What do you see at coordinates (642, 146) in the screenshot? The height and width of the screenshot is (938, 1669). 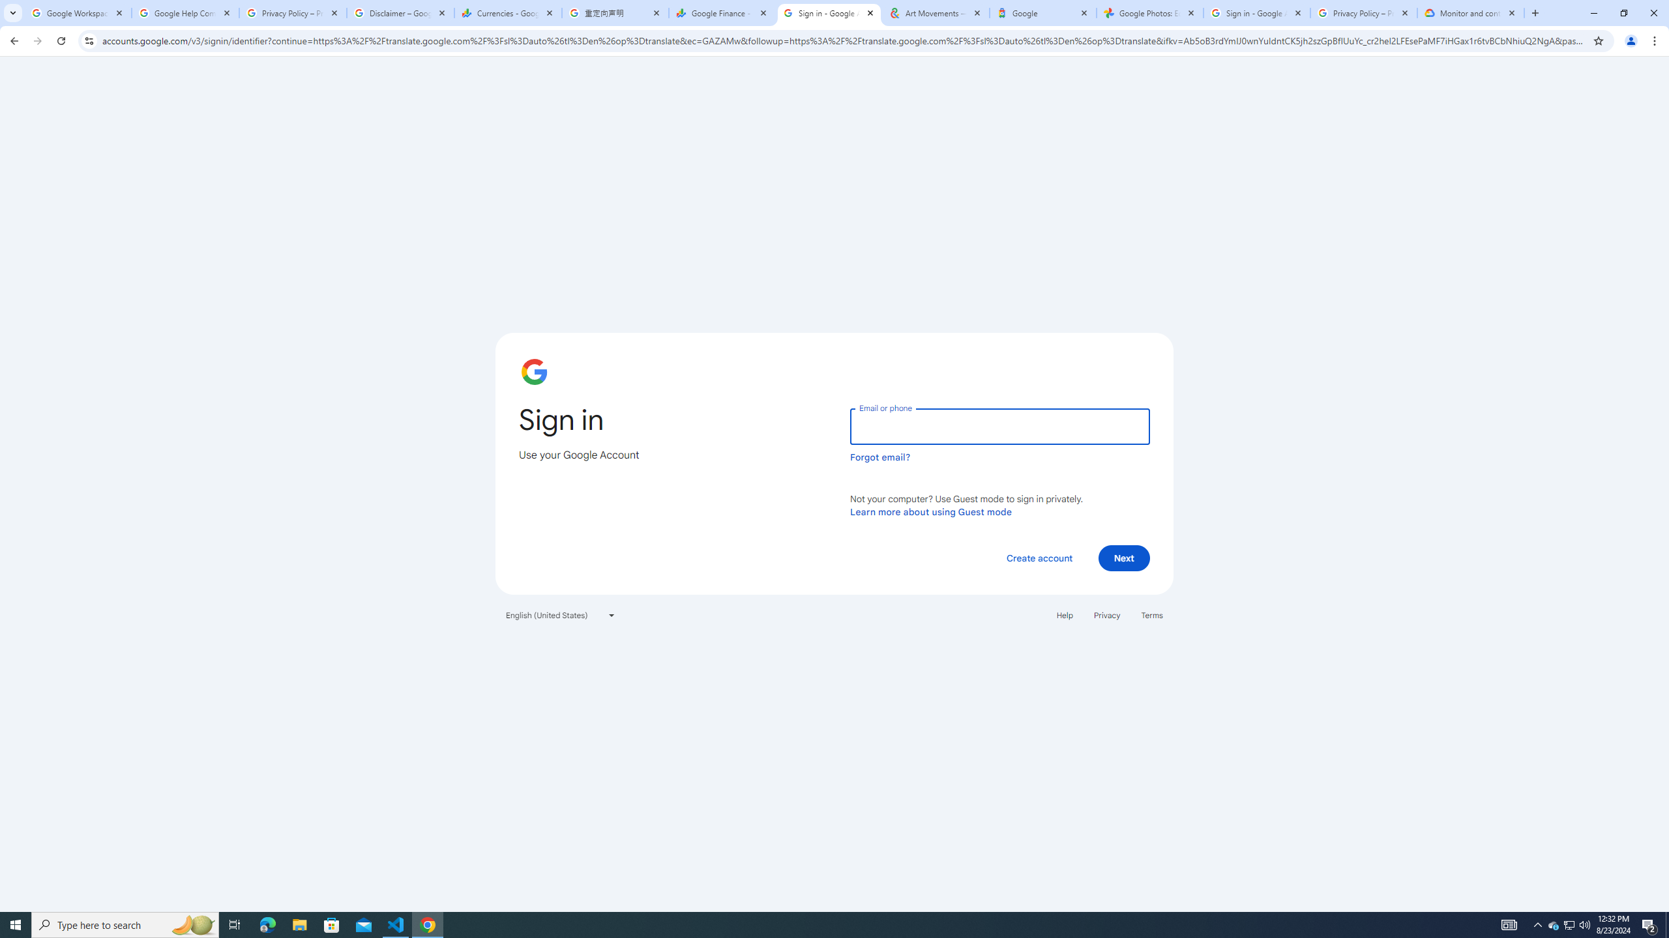 I see `Folders` at bounding box center [642, 146].